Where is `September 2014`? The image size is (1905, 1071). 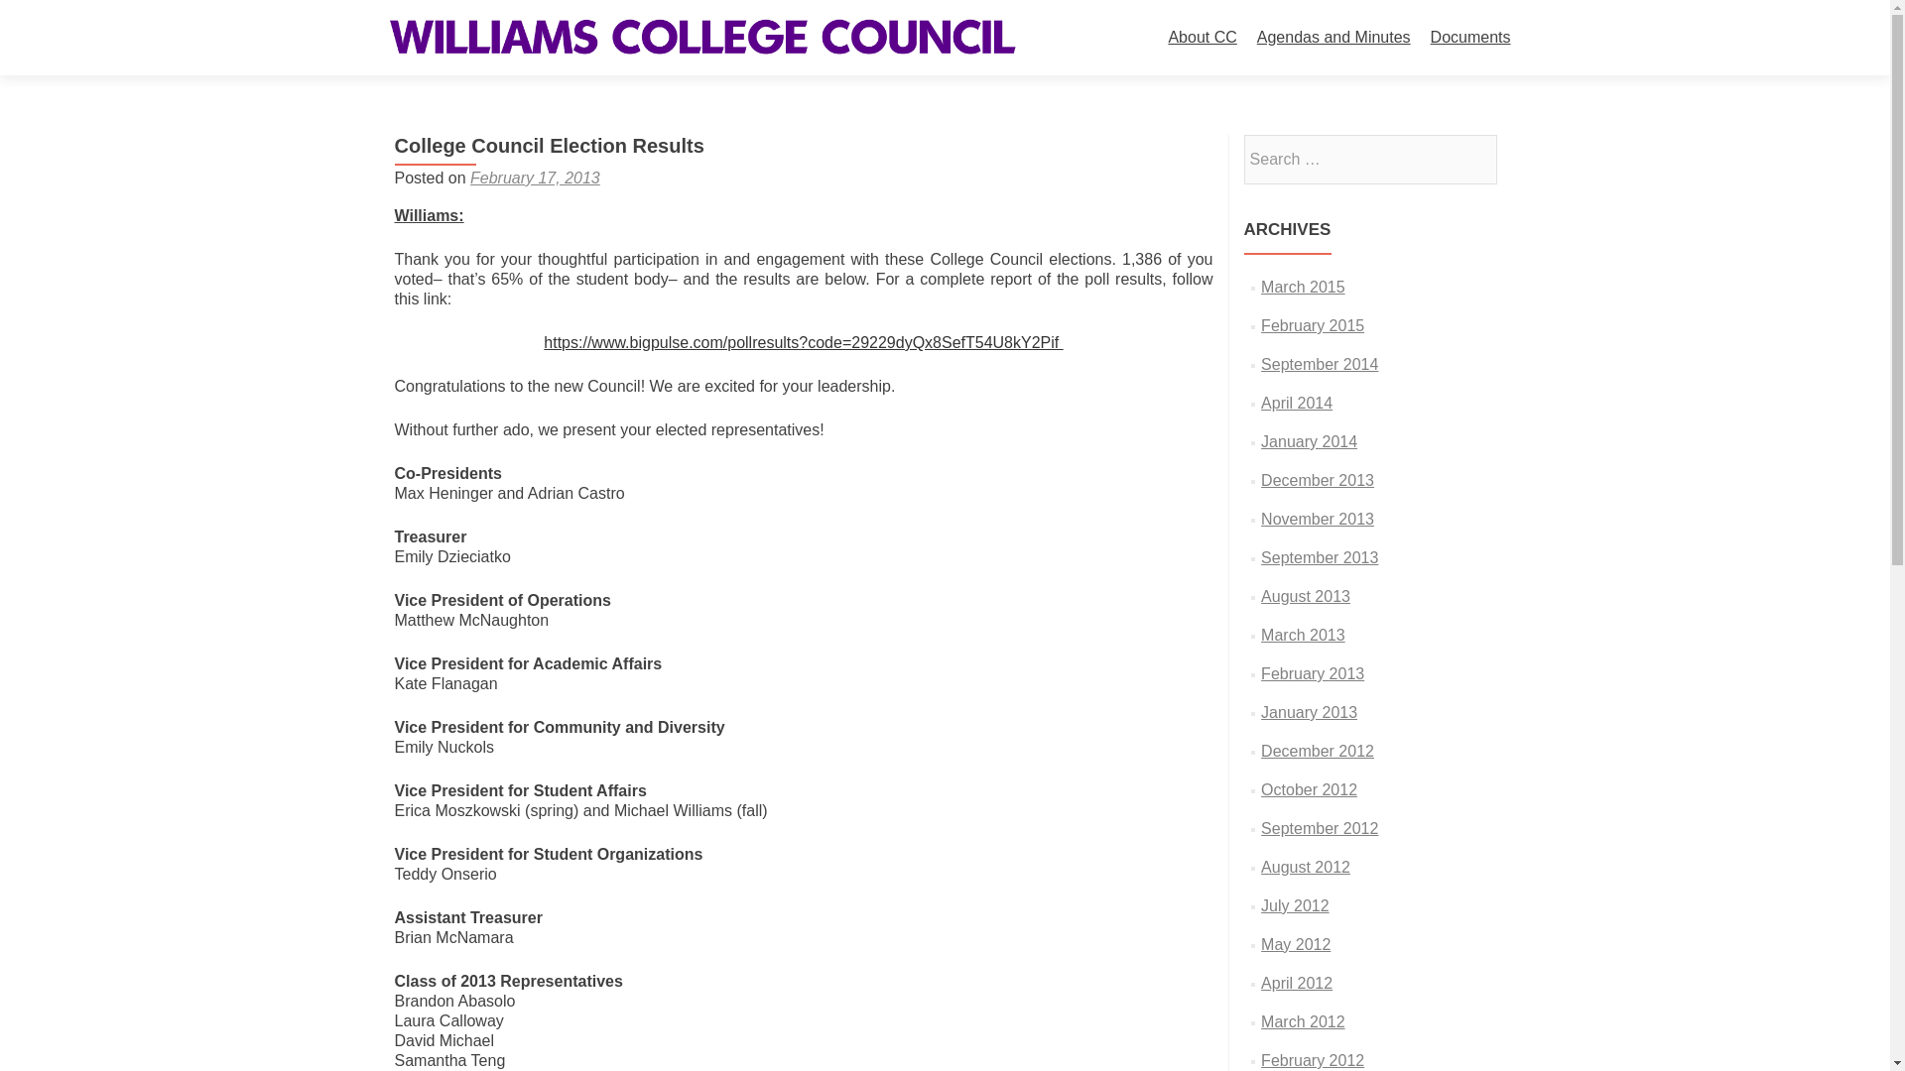 September 2014 is located at coordinates (1320, 363).